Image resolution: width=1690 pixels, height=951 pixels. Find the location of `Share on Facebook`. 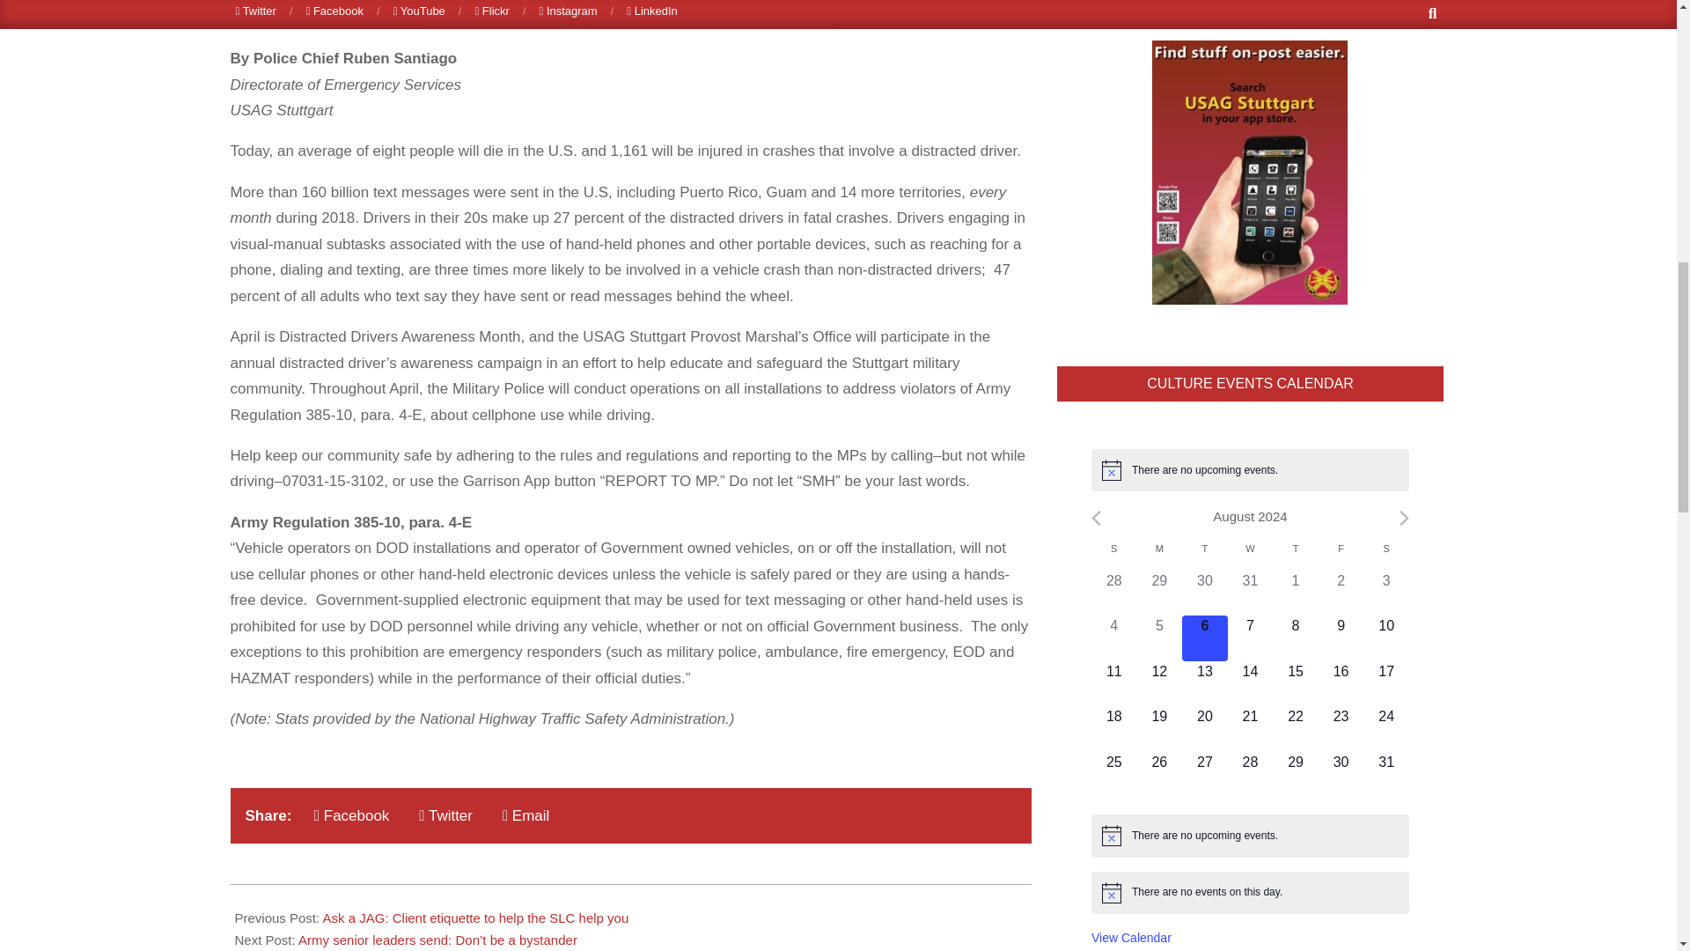

Share on Facebook is located at coordinates (351, 815).